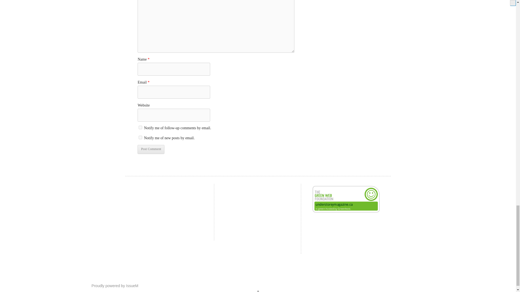 The height and width of the screenshot is (292, 520). What do you see at coordinates (140, 128) in the screenshot?
I see `subscribe` at bounding box center [140, 128].